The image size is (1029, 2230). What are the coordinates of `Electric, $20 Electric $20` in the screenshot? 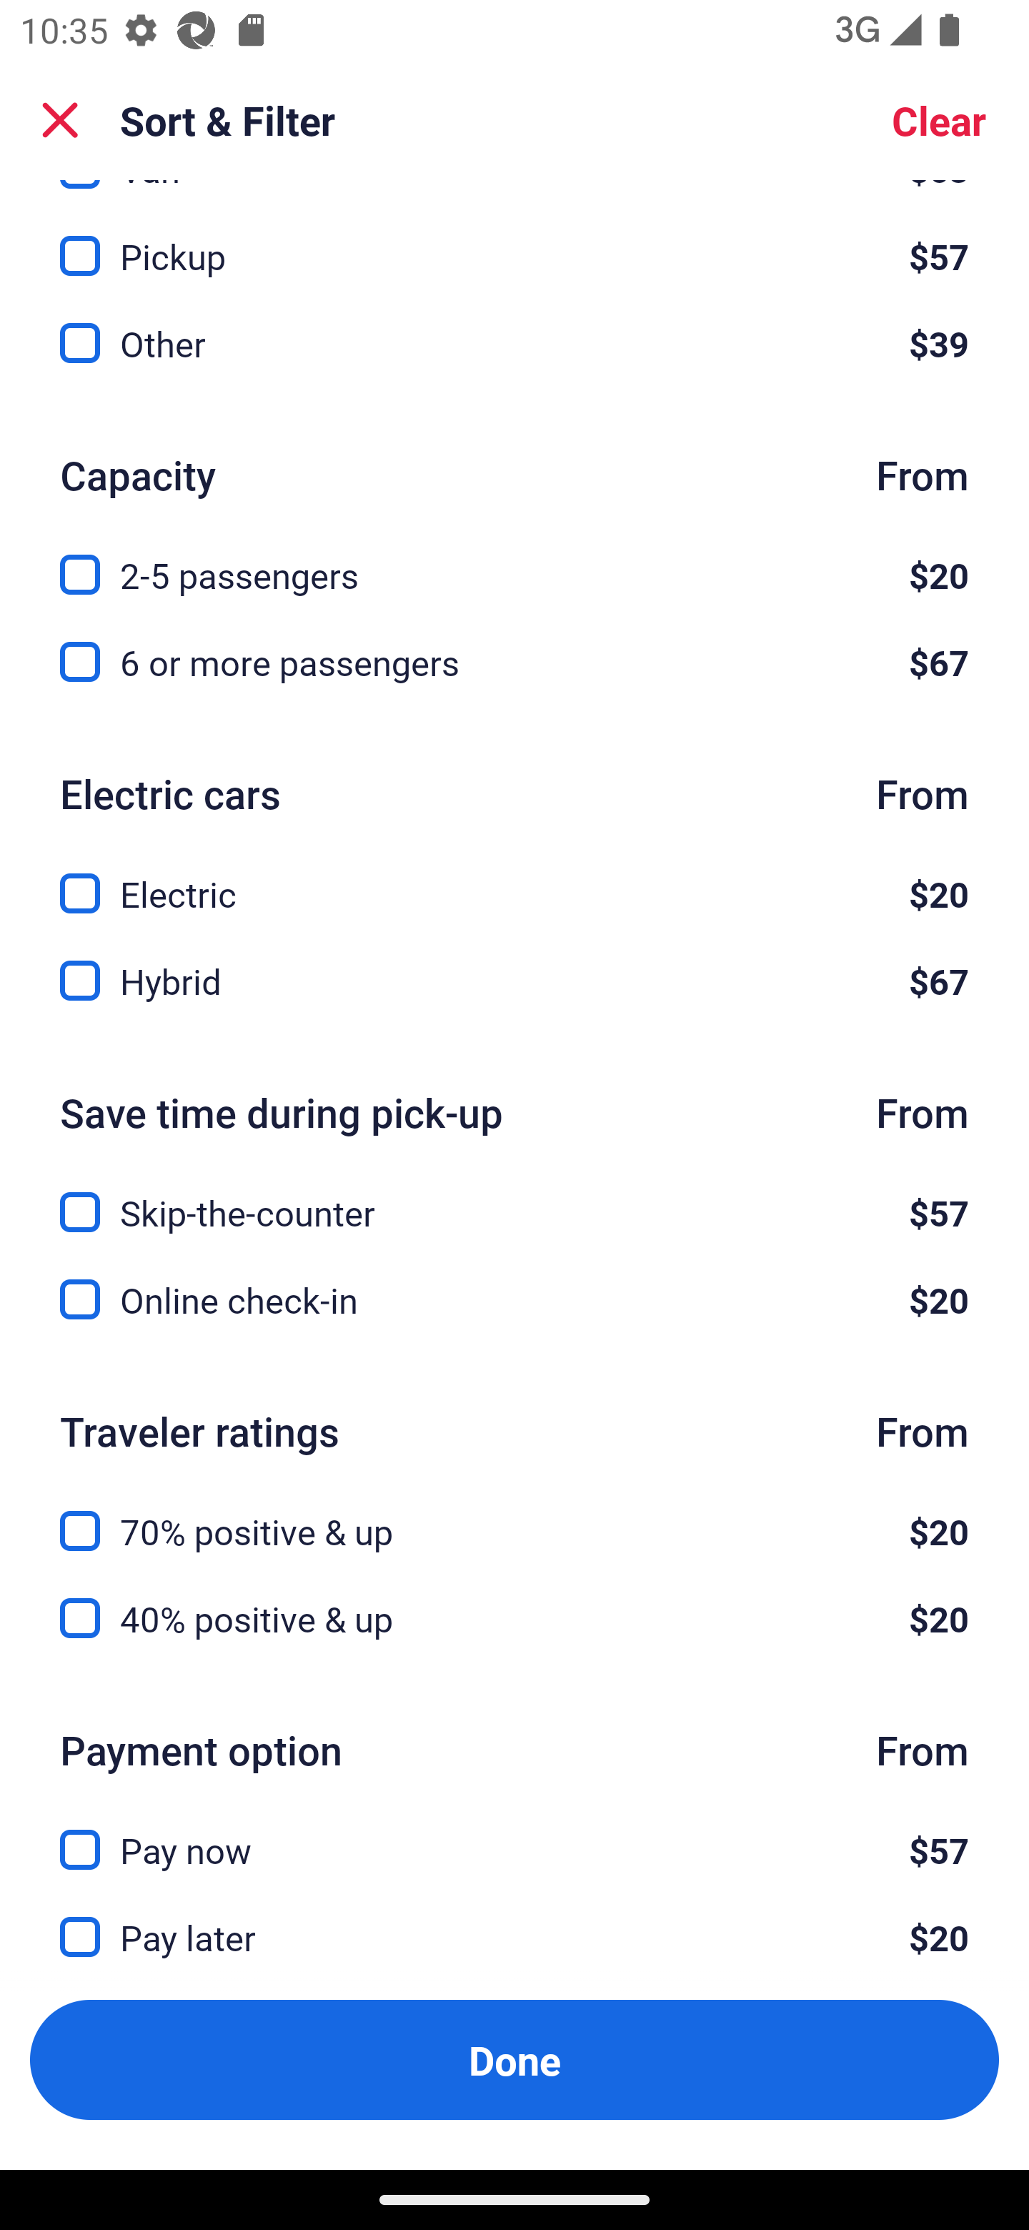 It's located at (514, 877).